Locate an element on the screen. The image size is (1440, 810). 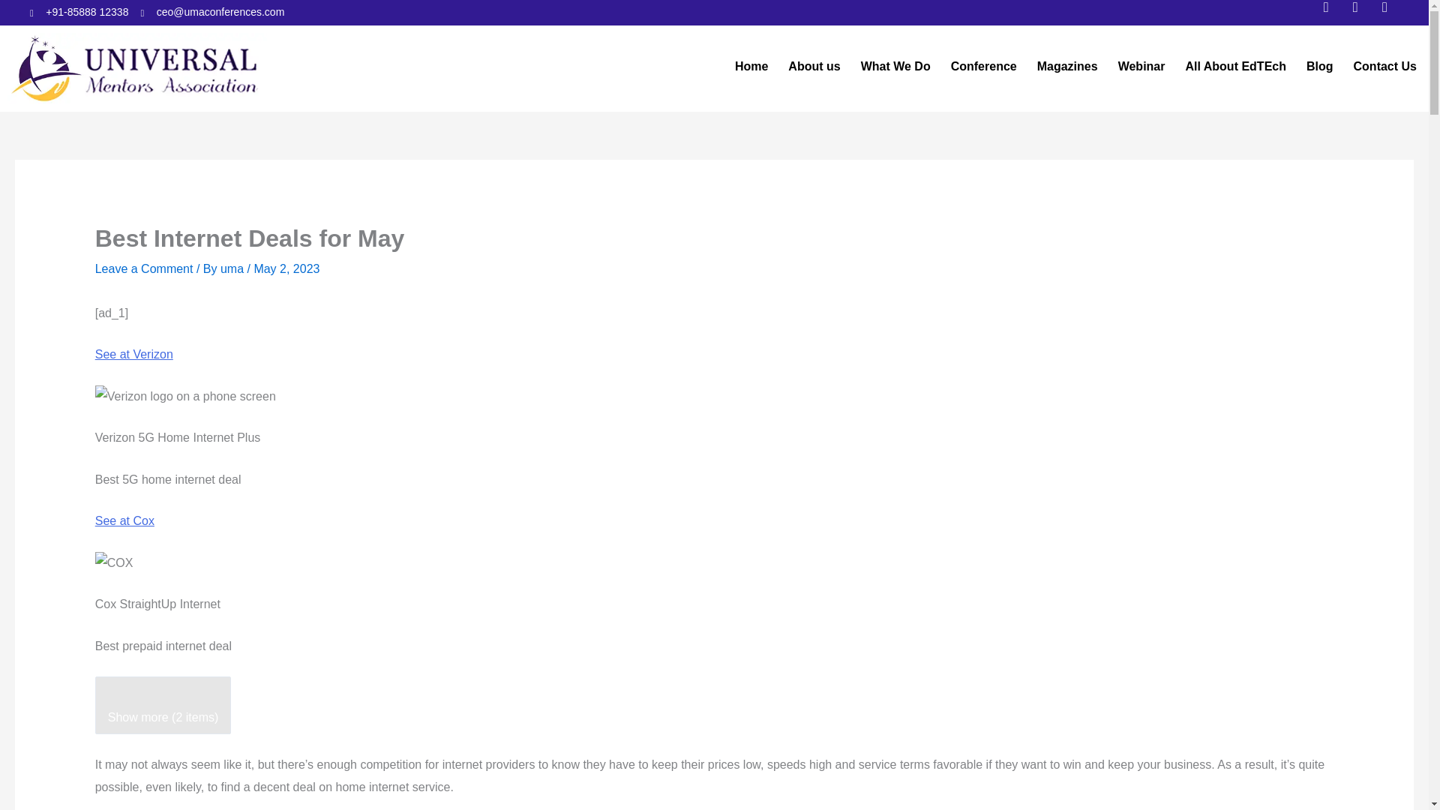
Home is located at coordinates (751, 66).